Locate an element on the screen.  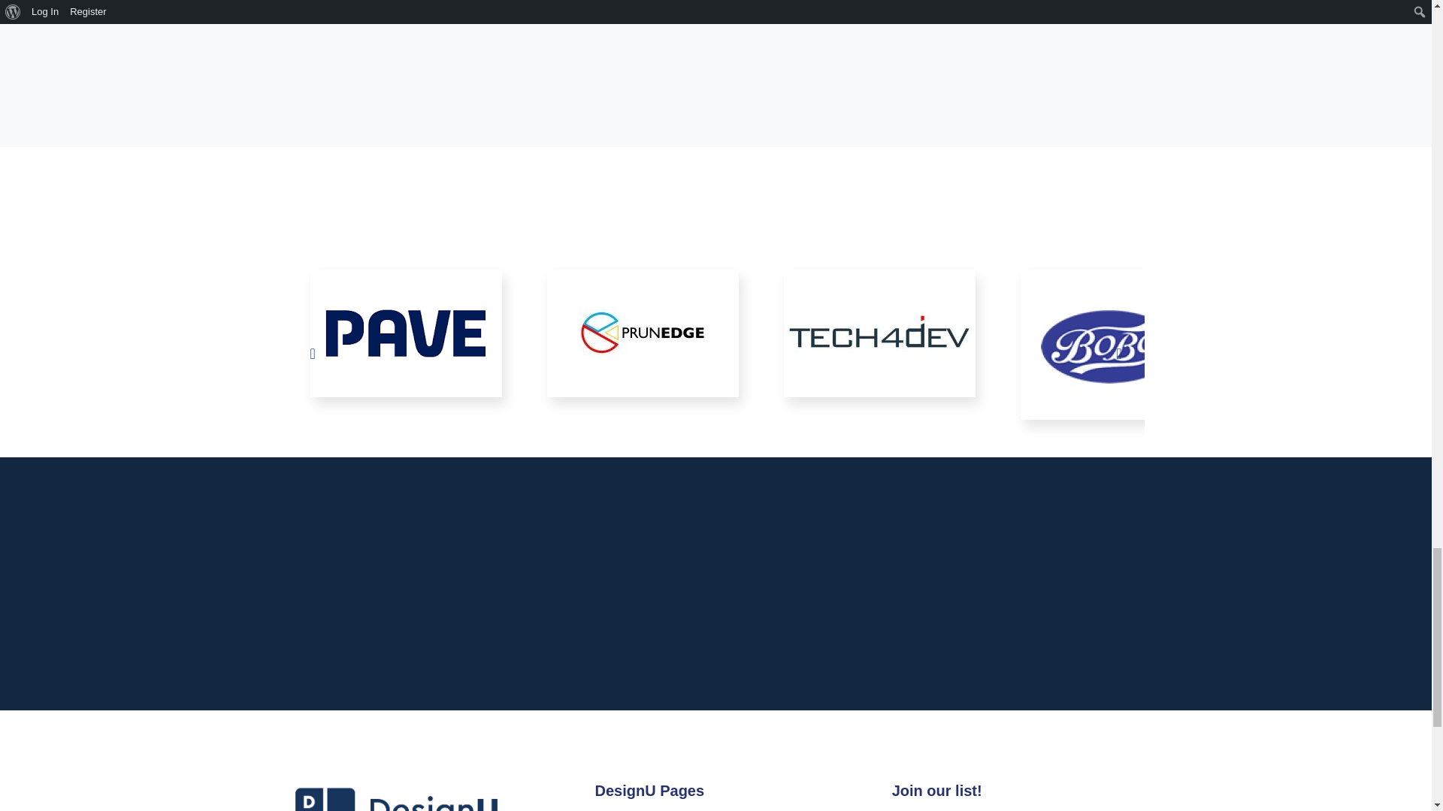
Tech4Dev is located at coordinates (879, 333).